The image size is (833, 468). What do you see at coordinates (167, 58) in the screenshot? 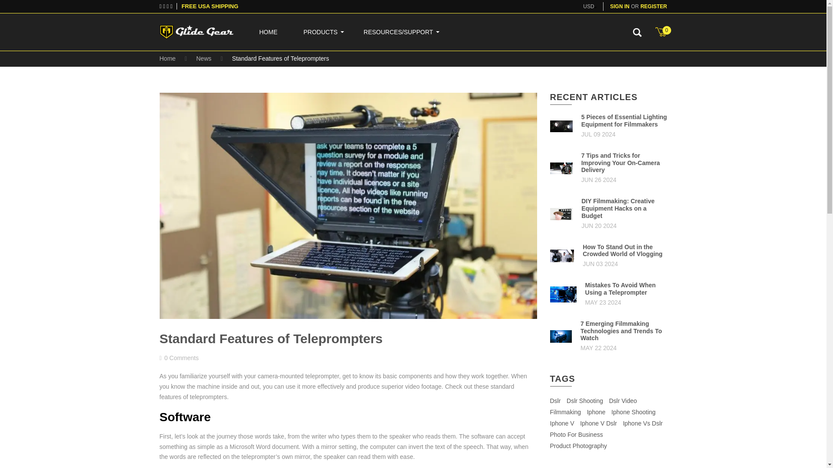
I see `Back to the frontpage` at bounding box center [167, 58].